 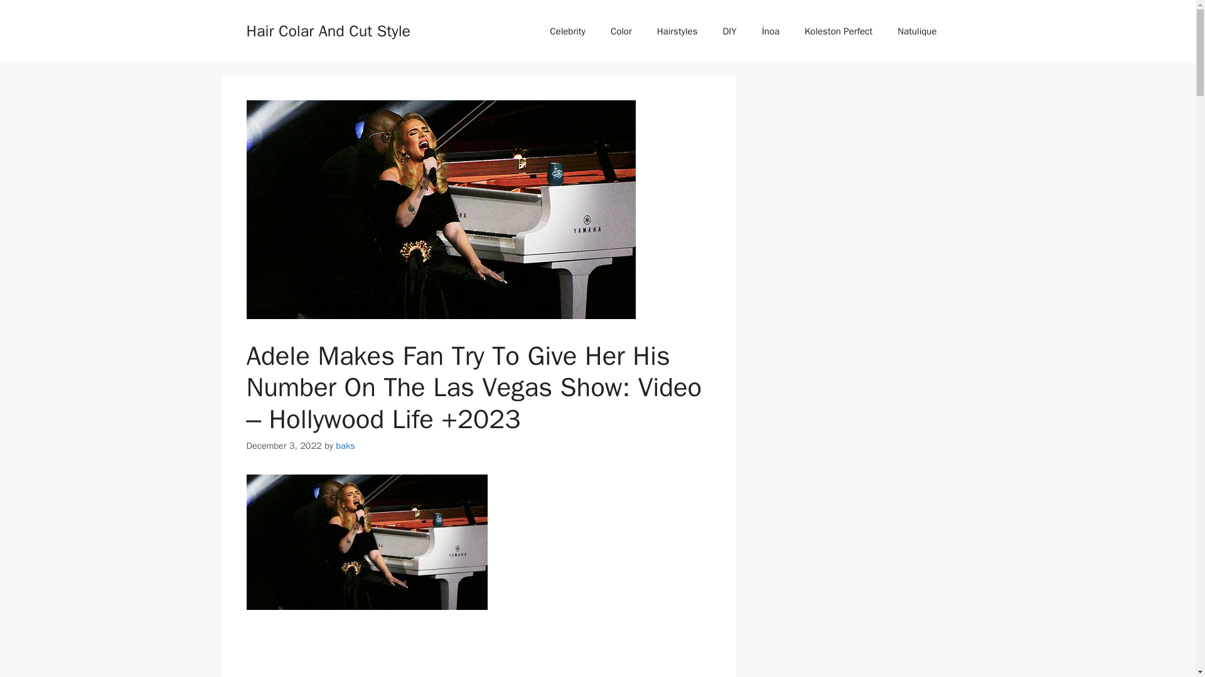 I want to click on baks, so click(x=345, y=446).